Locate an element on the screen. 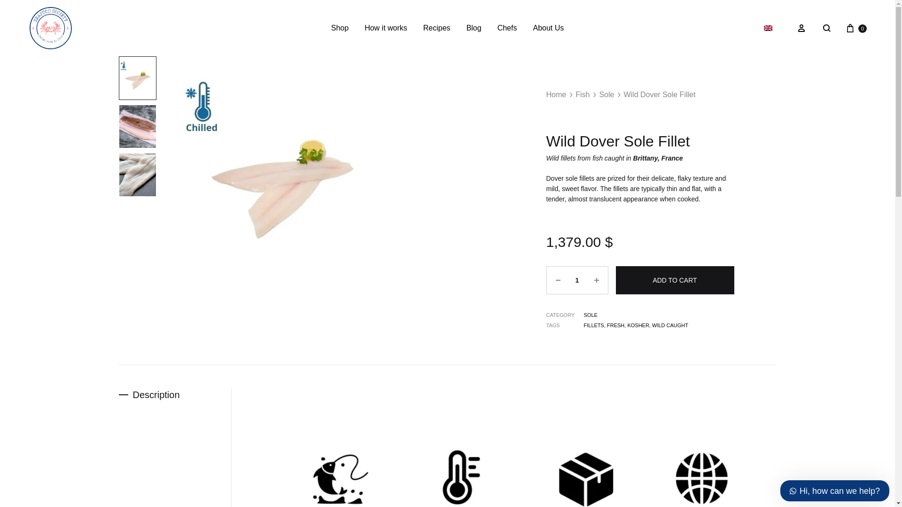  Shop is located at coordinates (339, 28).